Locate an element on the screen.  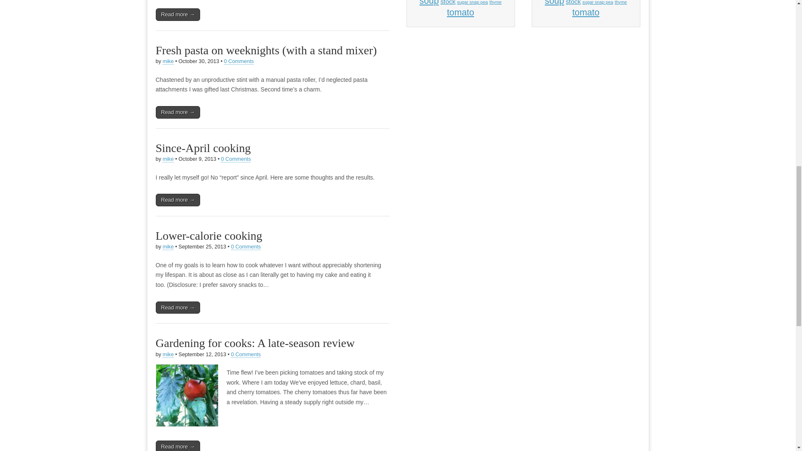
0 Comments is located at coordinates (238, 62).